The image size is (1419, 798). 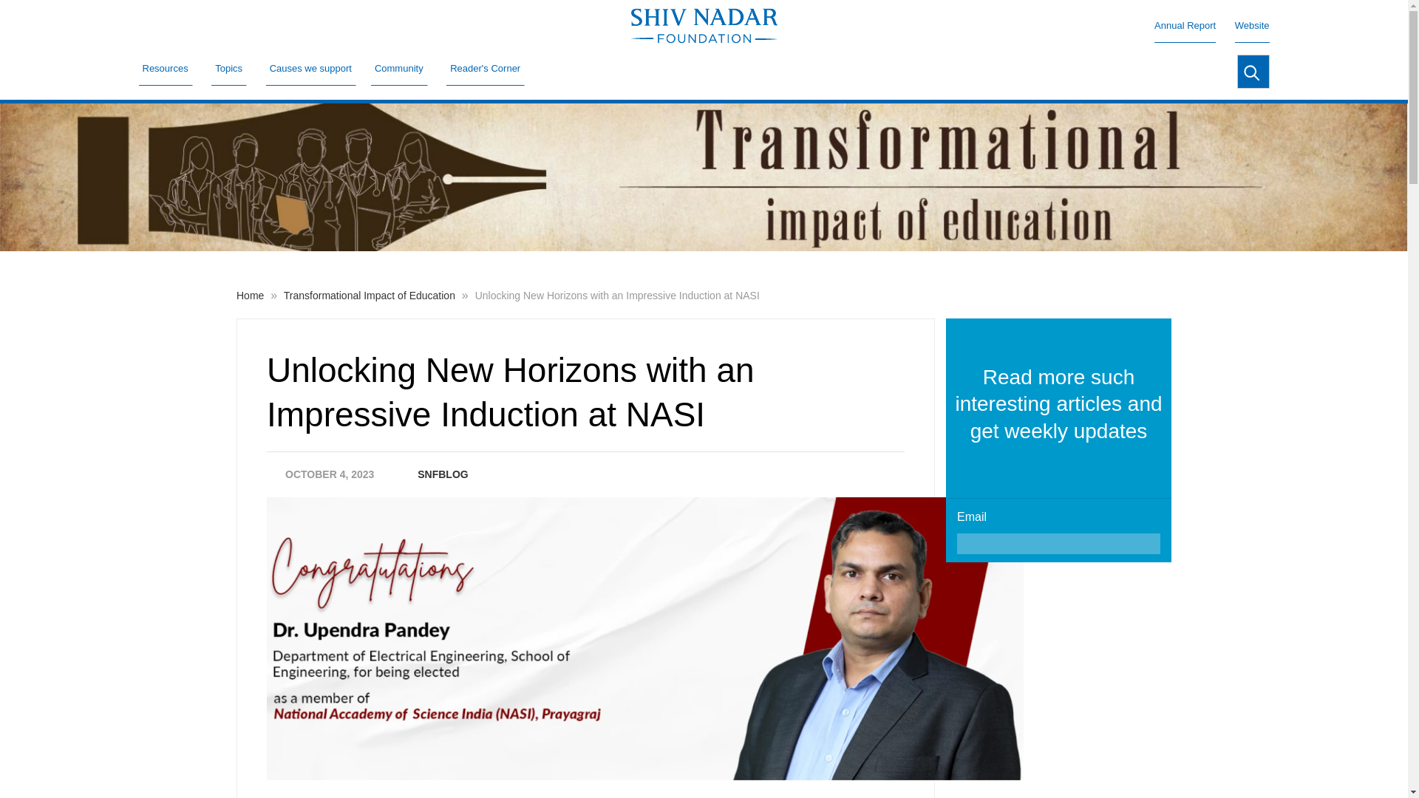 What do you see at coordinates (310, 68) in the screenshot?
I see `Causes we support` at bounding box center [310, 68].